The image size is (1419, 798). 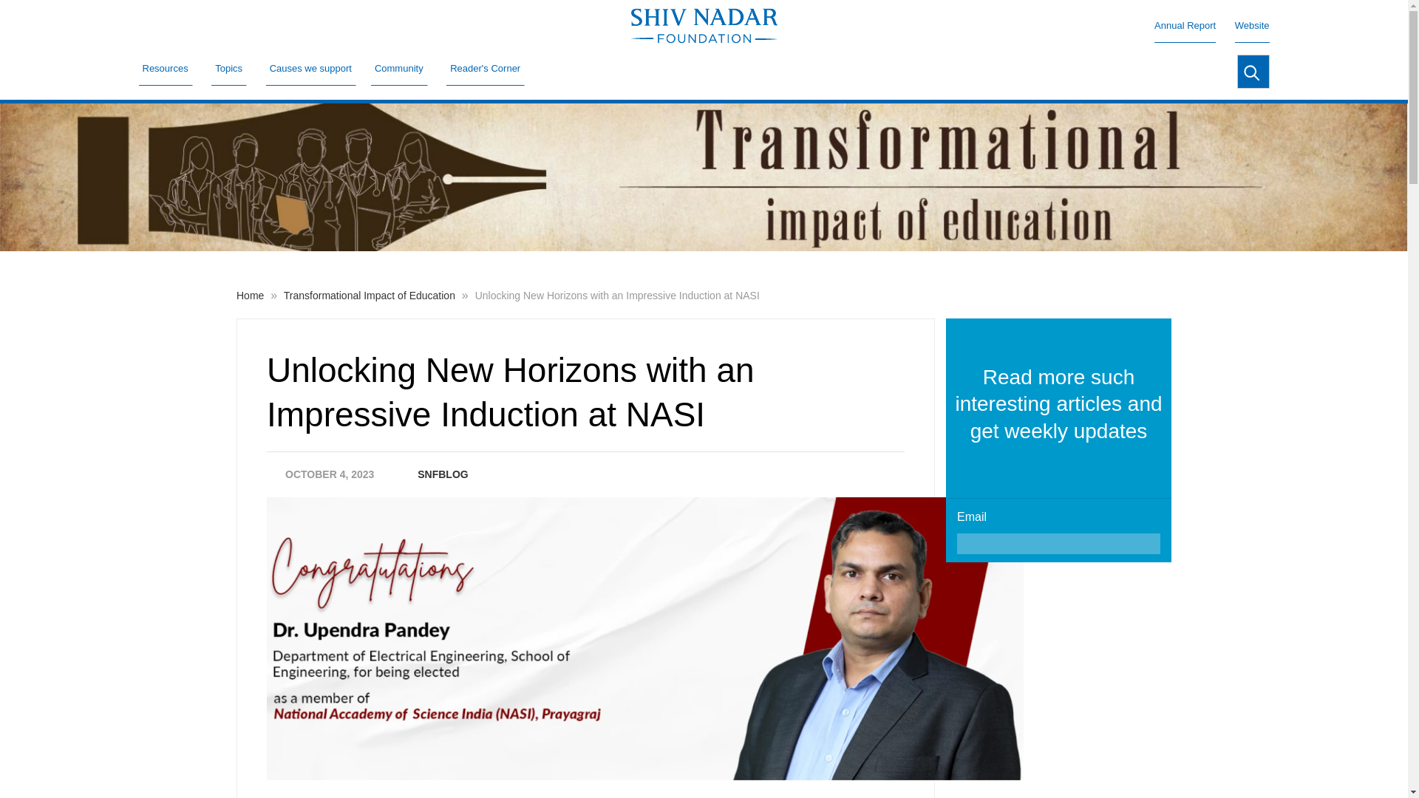 What do you see at coordinates (310, 68) in the screenshot?
I see `Causes we support` at bounding box center [310, 68].